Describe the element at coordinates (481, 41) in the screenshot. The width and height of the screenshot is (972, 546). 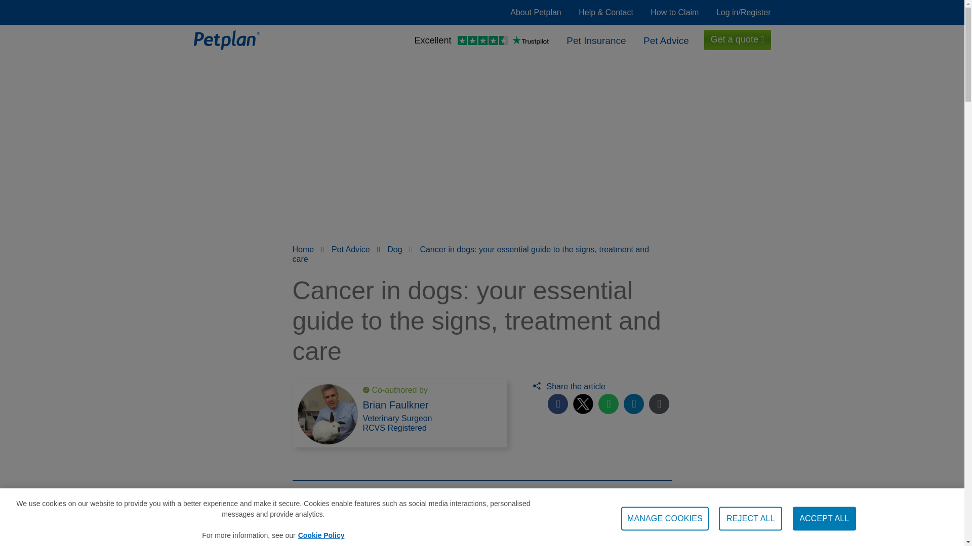
I see `Customer reviews powered by Trustpilot` at that location.